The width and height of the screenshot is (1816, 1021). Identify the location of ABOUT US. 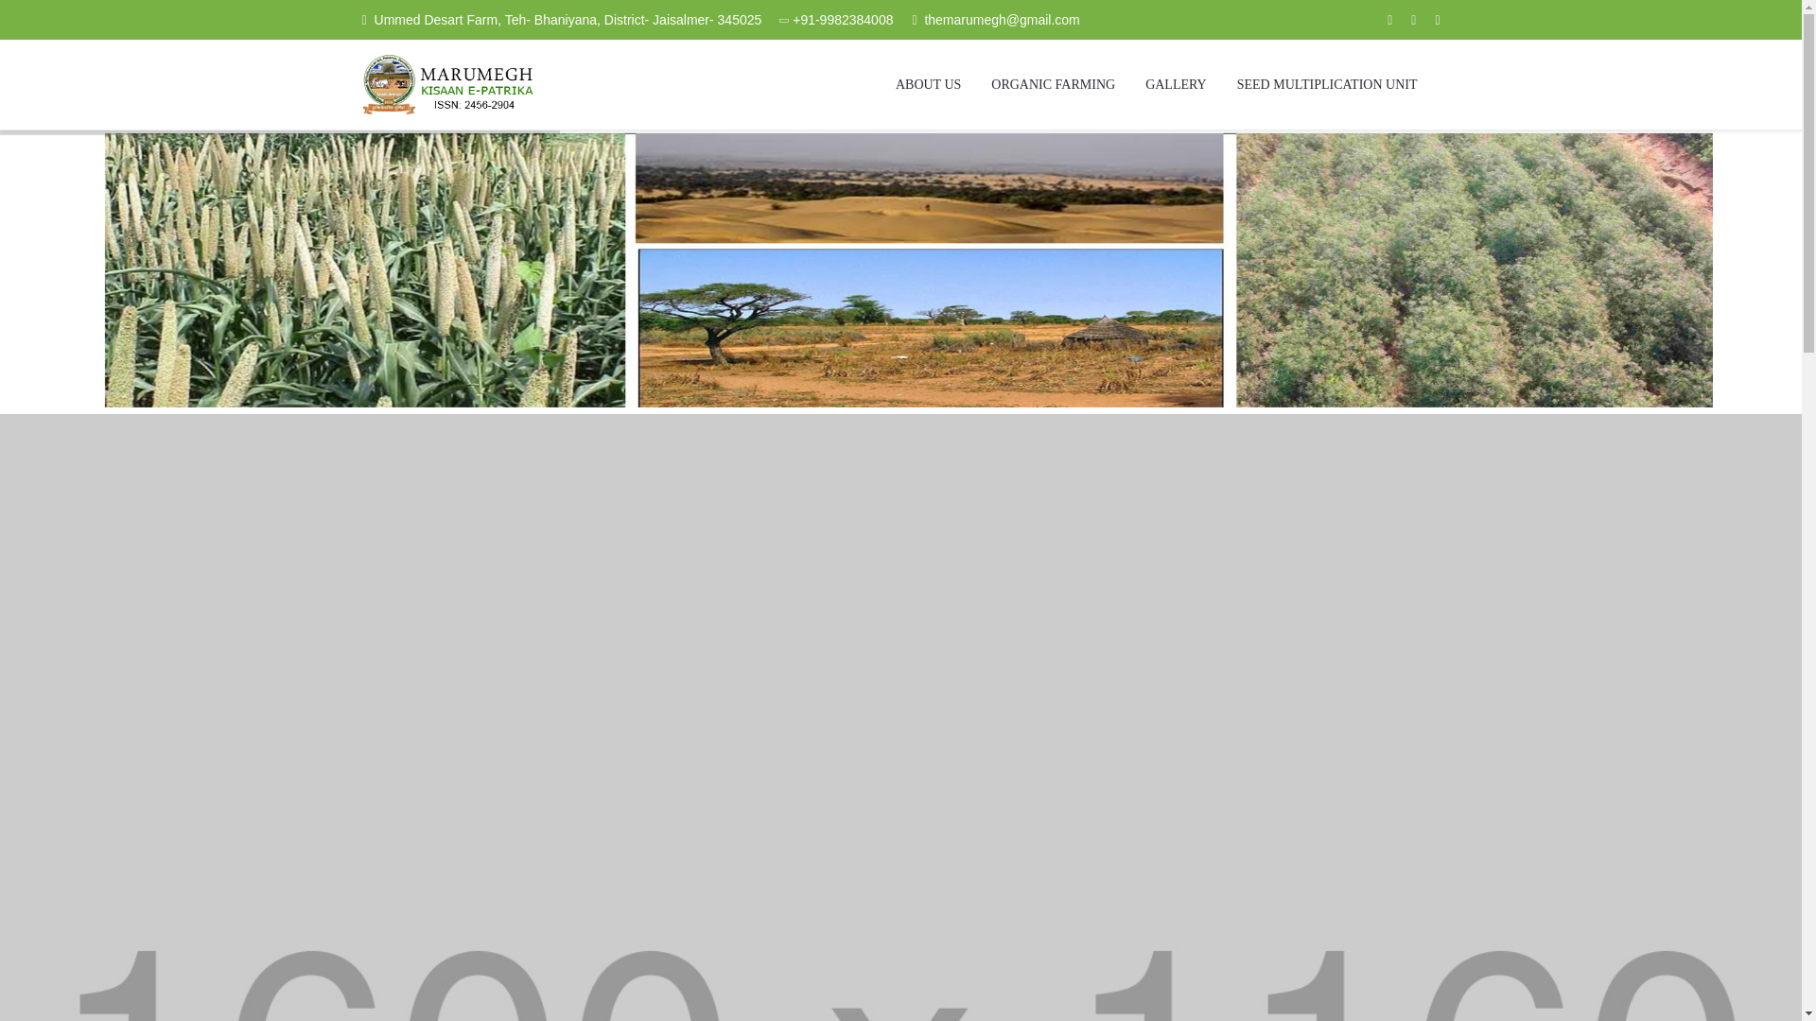
(929, 85).